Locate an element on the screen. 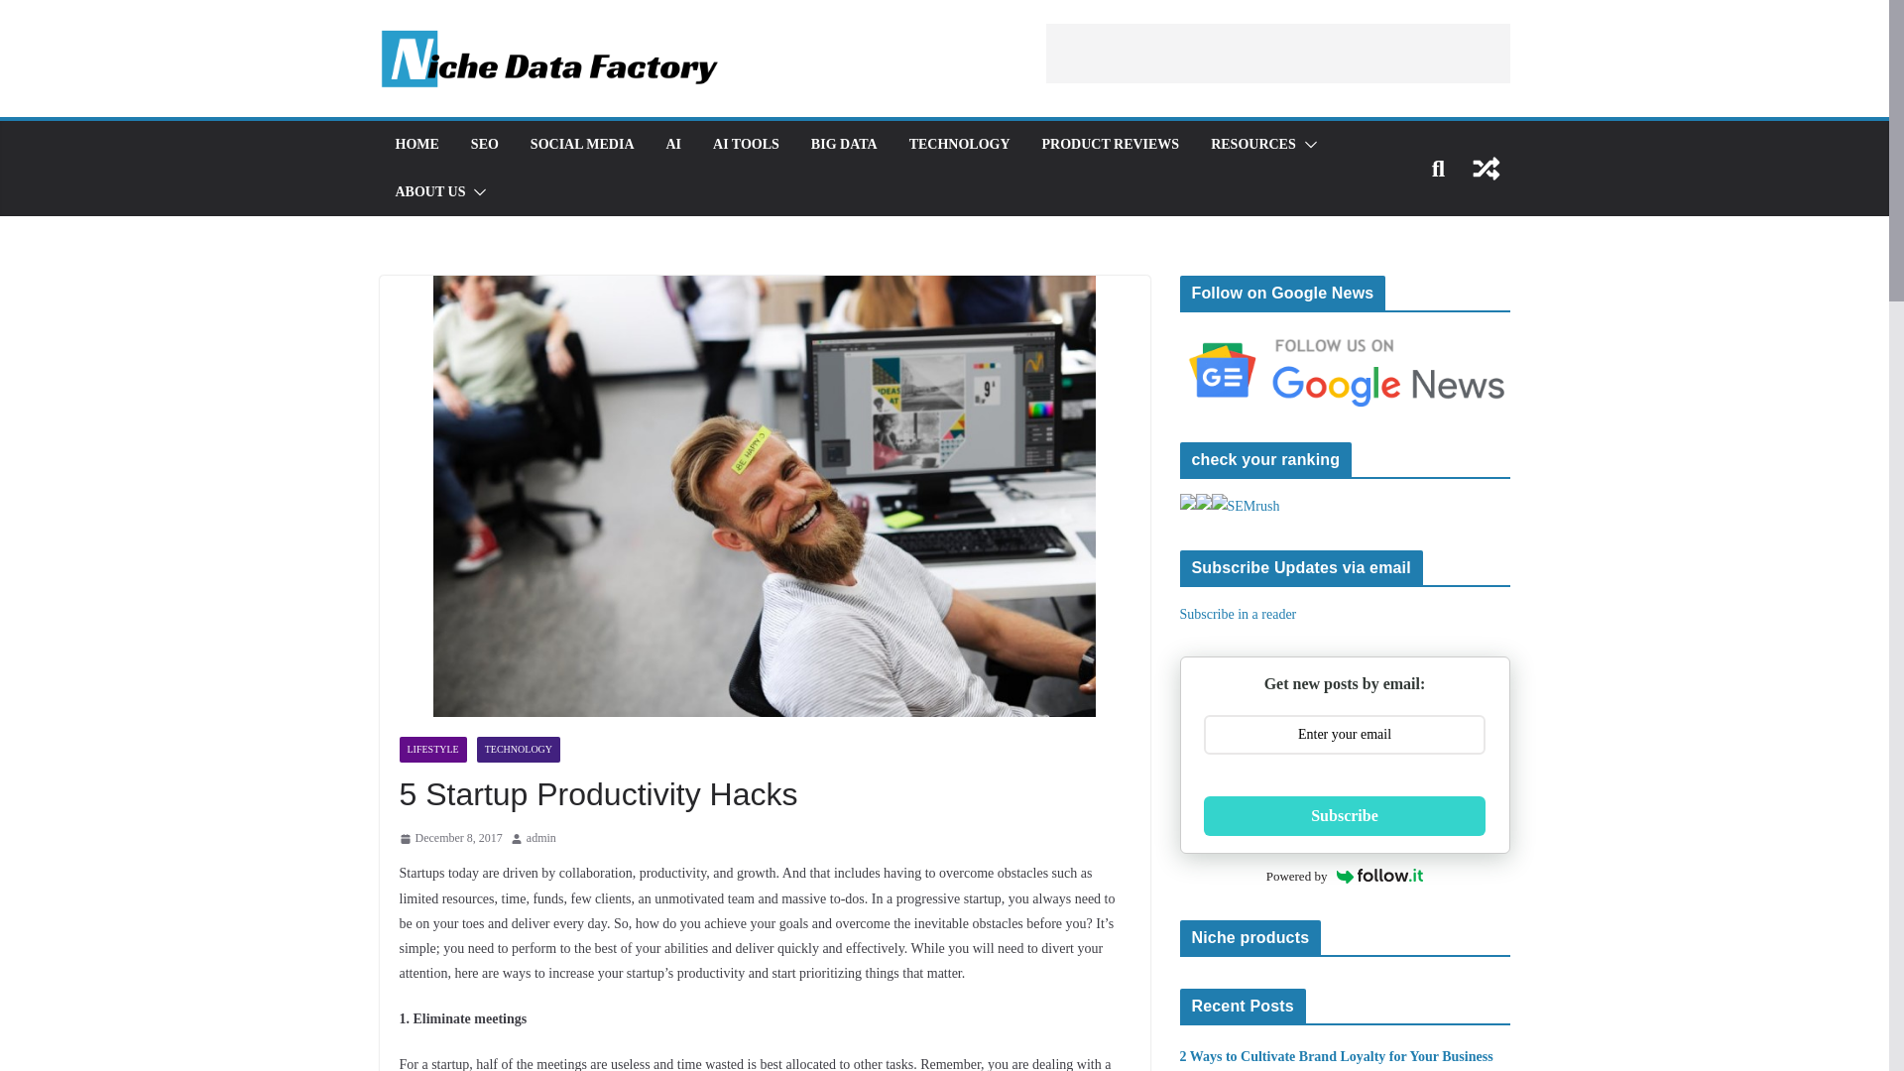 Image resolution: width=1904 pixels, height=1071 pixels. PRODUCT REVIEWS is located at coordinates (1111, 144).